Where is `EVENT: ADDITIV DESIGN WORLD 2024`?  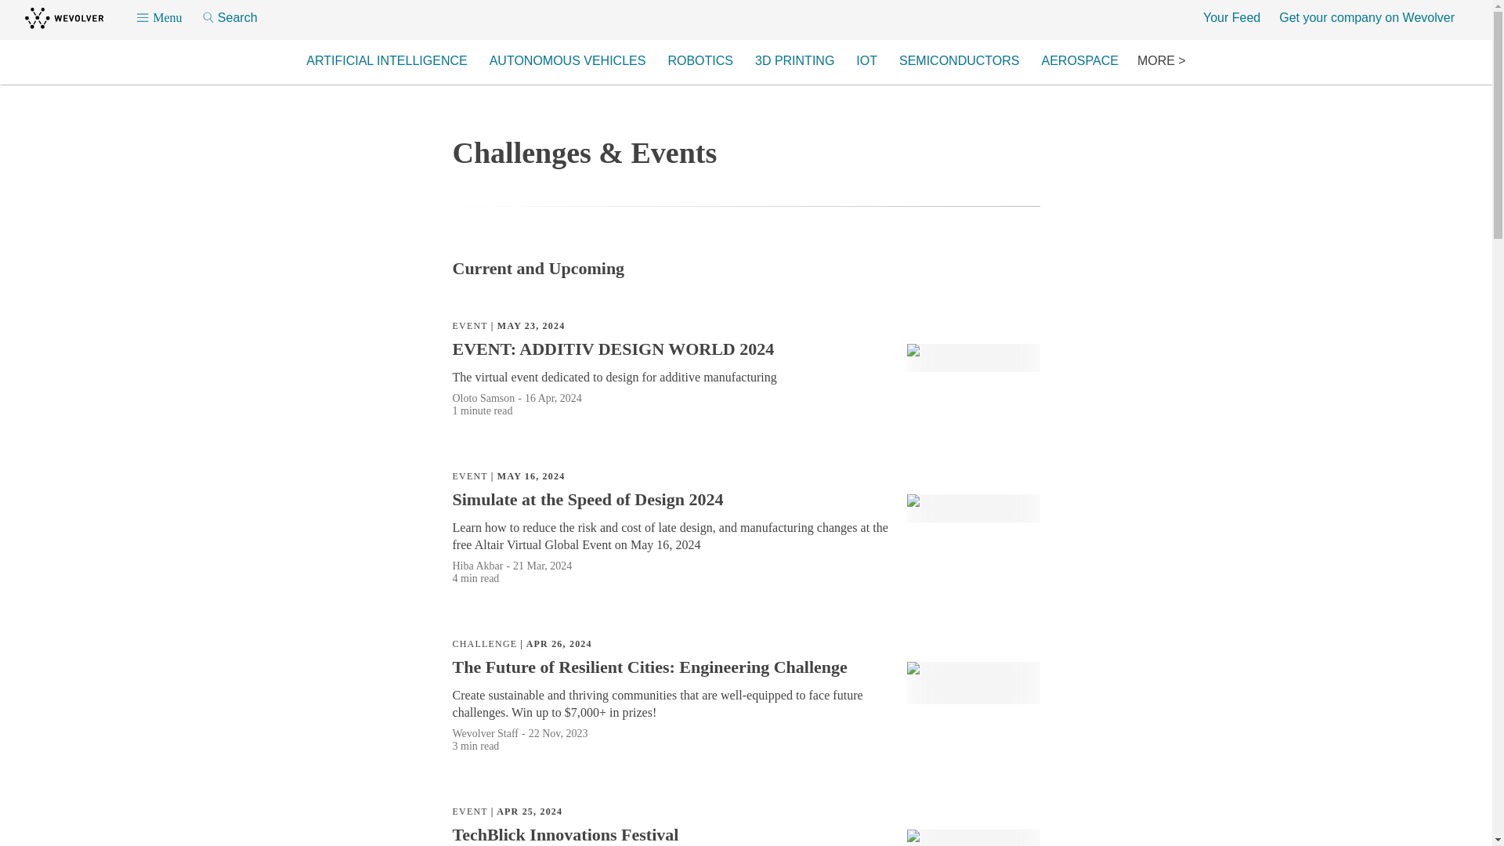
EVENT: ADDITIV DESIGN WORLD 2024 is located at coordinates (616, 349).